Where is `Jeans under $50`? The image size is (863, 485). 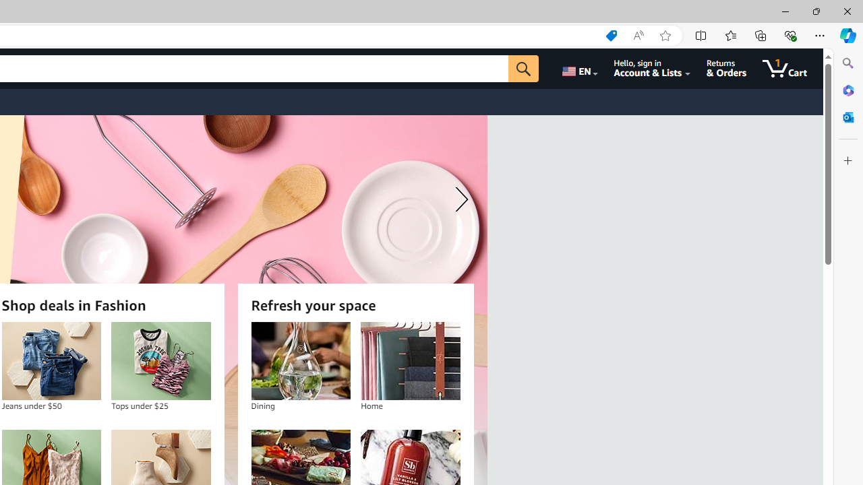 Jeans under $50 is located at coordinates (51, 361).